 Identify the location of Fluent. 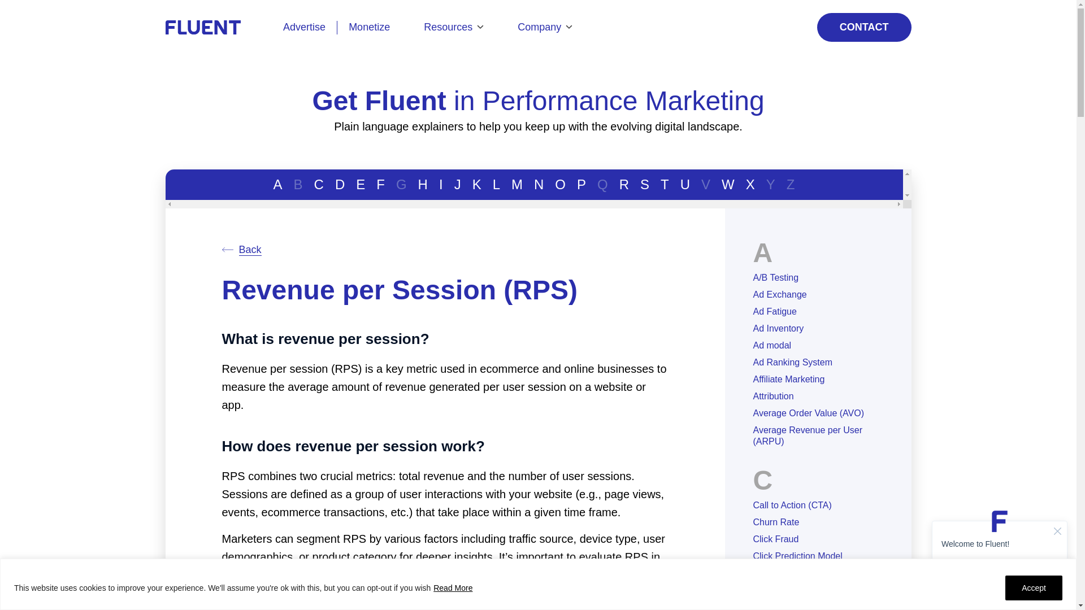
(218, 27).